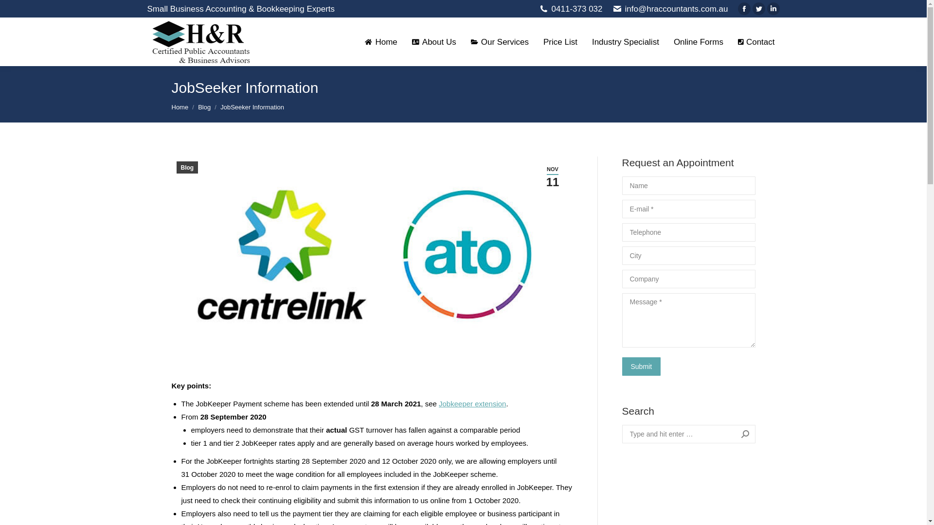 This screenshot has width=934, height=525. Describe the element at coordinates (773, 9) in the screenshot. I see `Linkedin page opens in new window` at that location.